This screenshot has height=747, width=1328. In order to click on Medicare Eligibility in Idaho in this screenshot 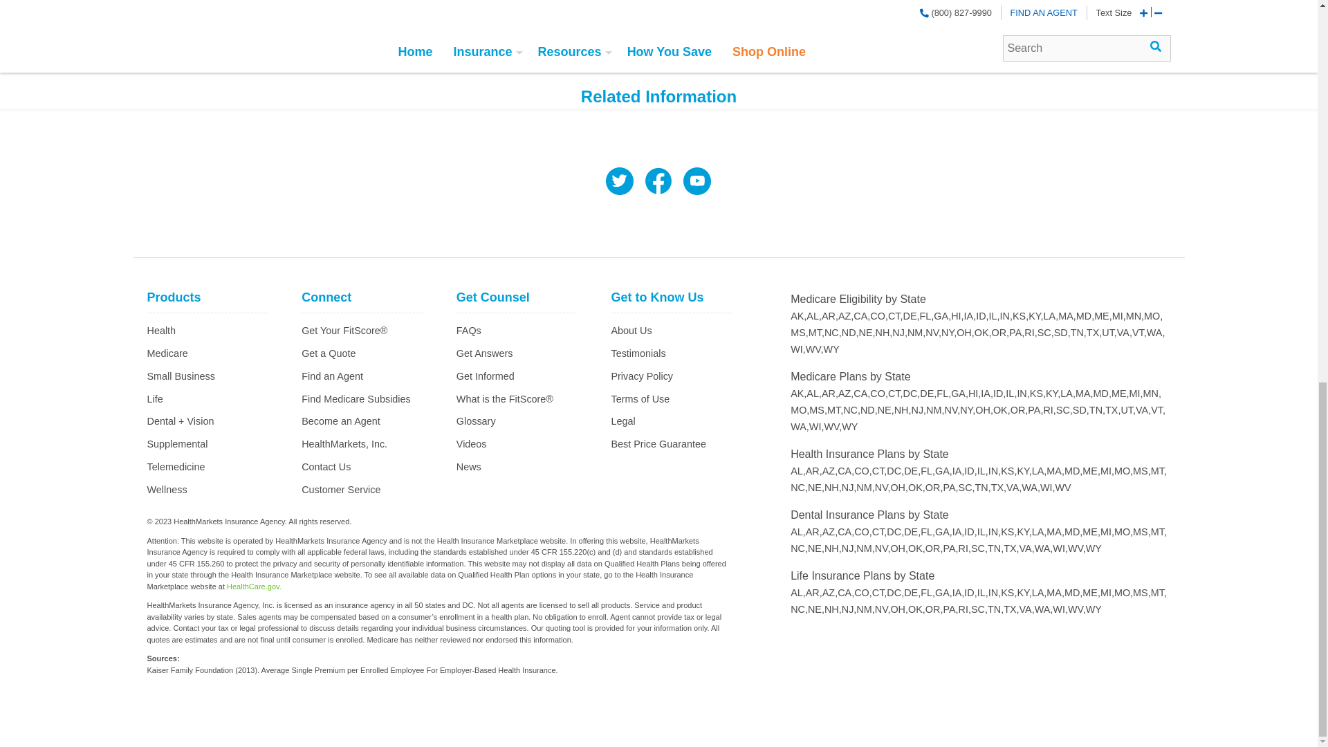, I will do `click(982, 316)`.